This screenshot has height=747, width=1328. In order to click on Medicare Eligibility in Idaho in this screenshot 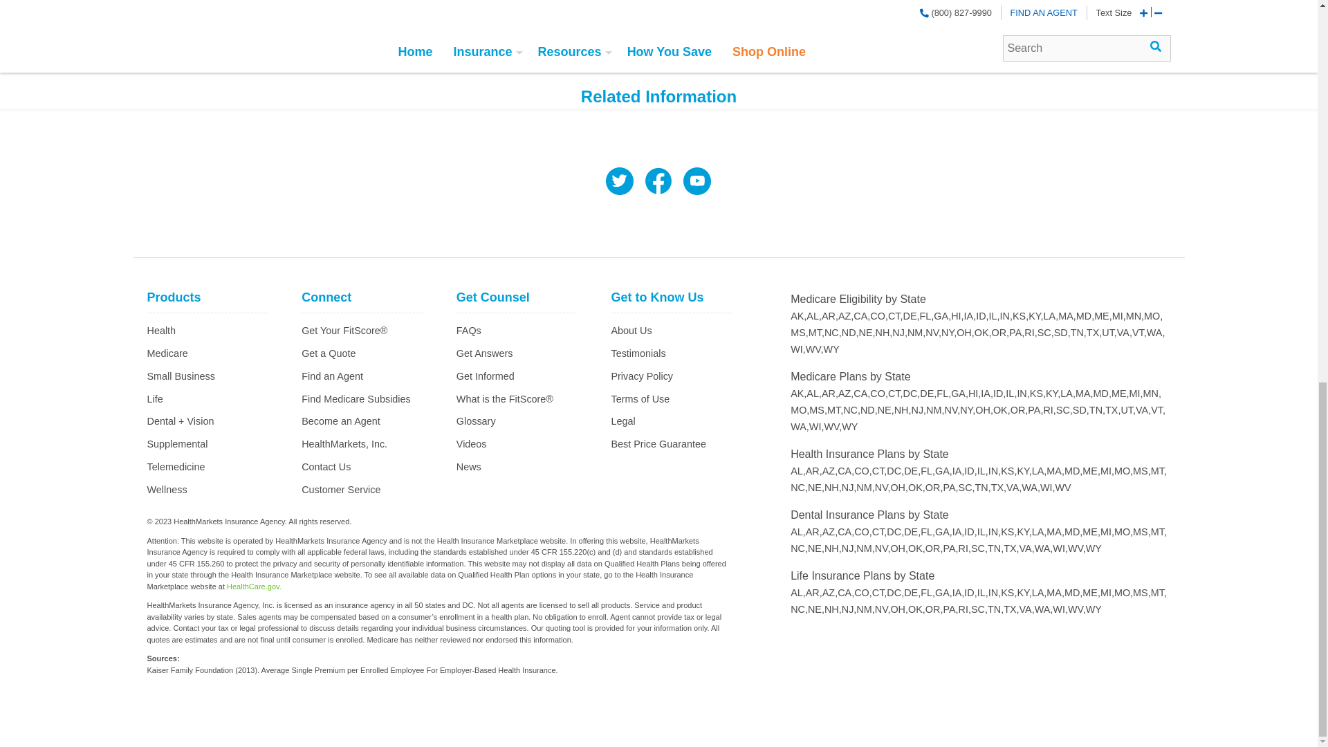, I will do `click(982, 316)`.